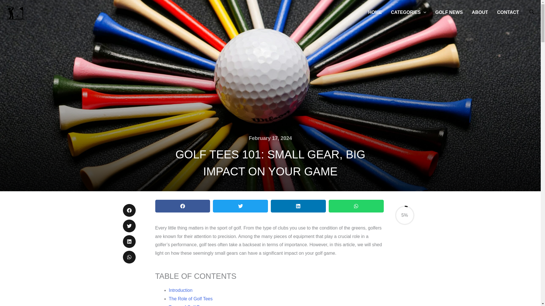 The image size is (545, 306). What do you see at coordinates (508, 12) in the screenshot?
I see `CONTACT` at bounding box center [508, 12].